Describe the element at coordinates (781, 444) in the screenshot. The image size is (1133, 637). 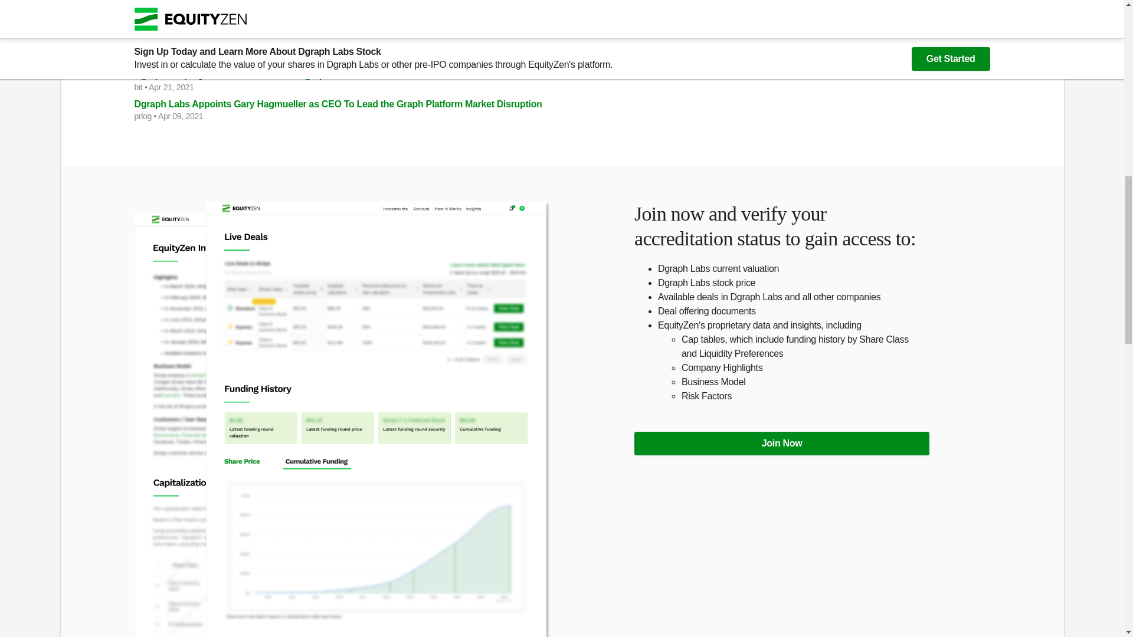
I see `Join Now` at that location.